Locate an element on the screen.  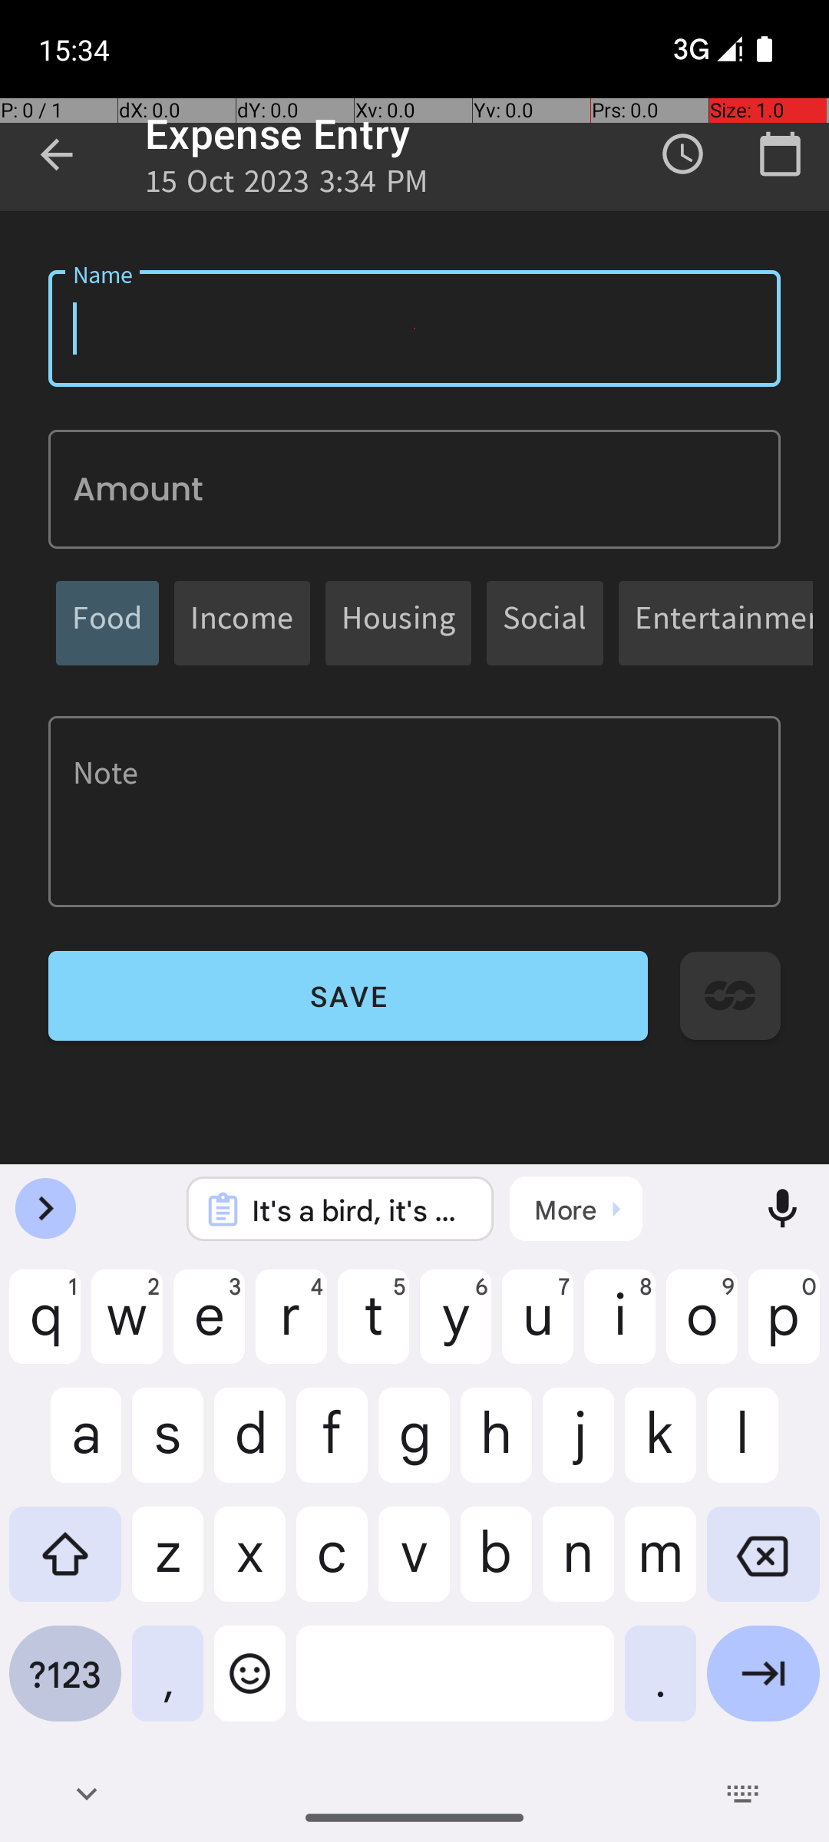
s is located at coordinates (167, 1448).